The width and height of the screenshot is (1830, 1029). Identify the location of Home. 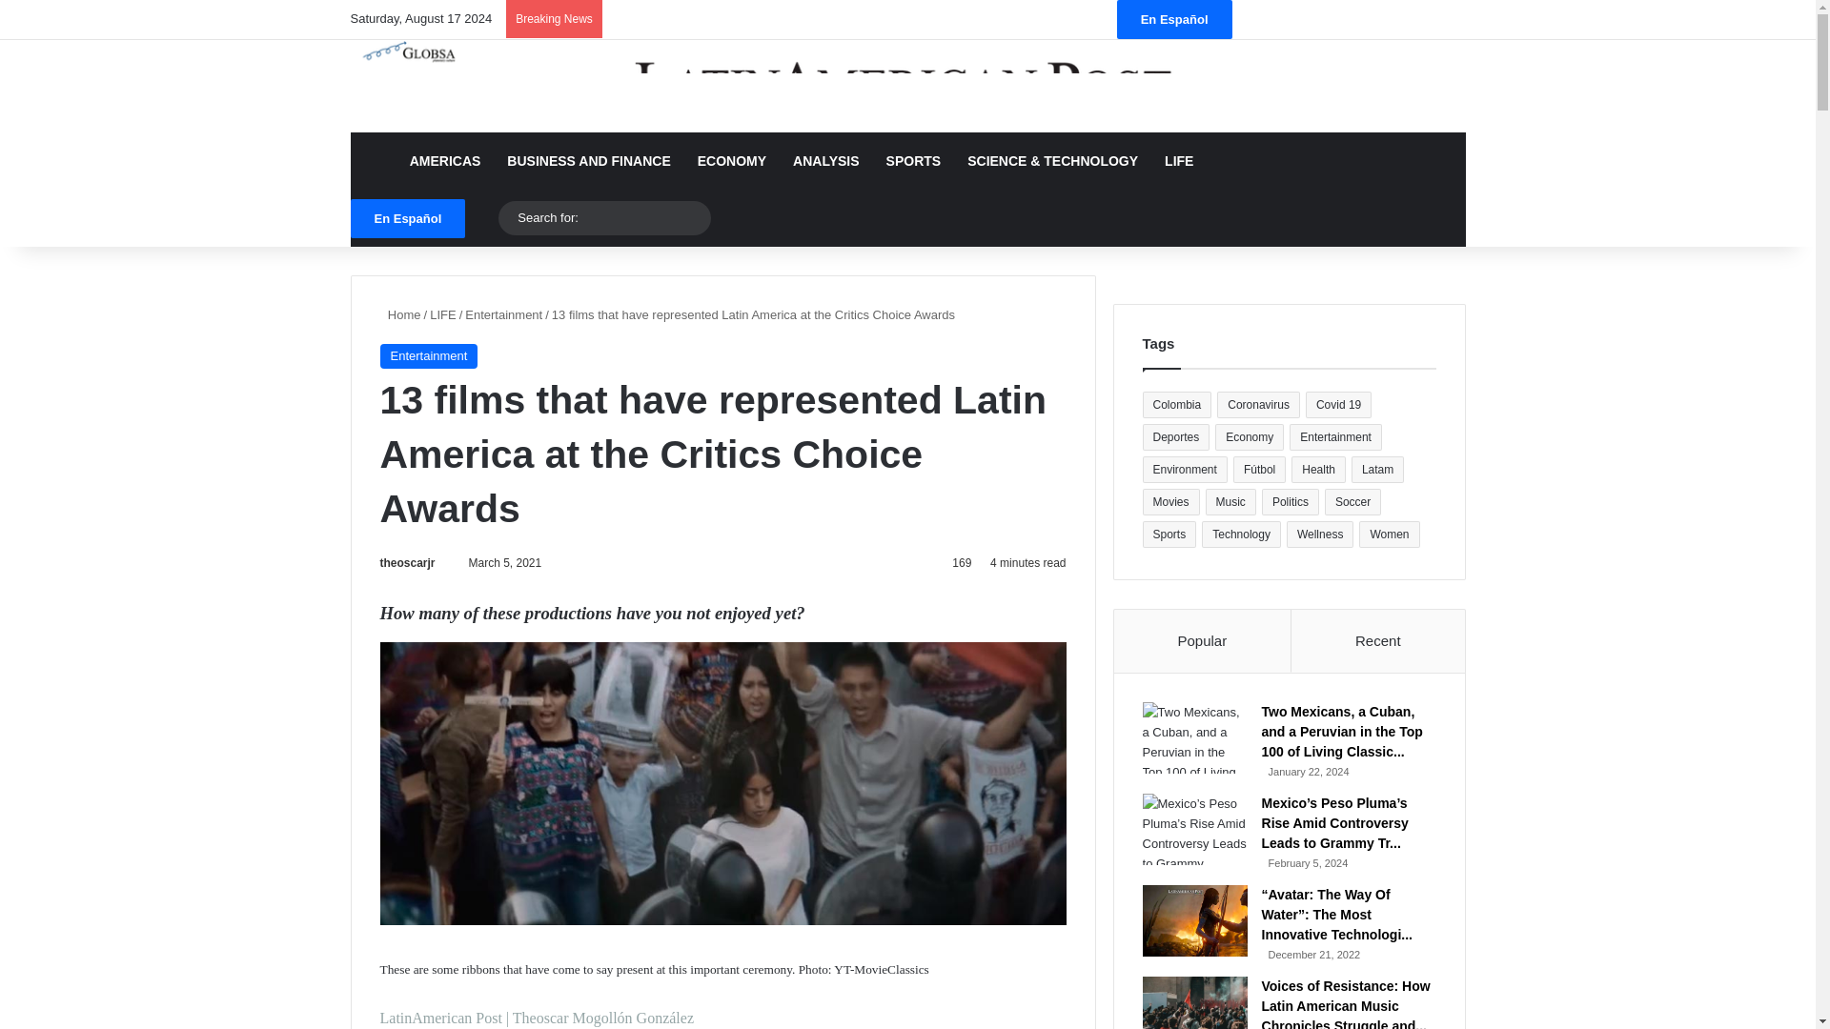
(399, 314).